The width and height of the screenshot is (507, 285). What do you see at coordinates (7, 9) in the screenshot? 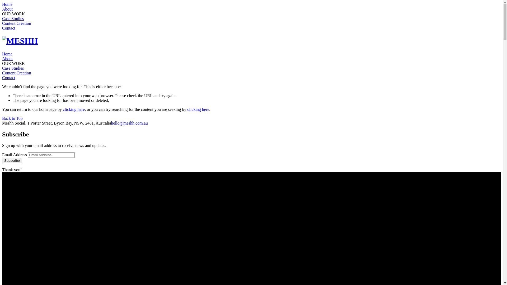
I see `About` at bounding box center [7, 9].